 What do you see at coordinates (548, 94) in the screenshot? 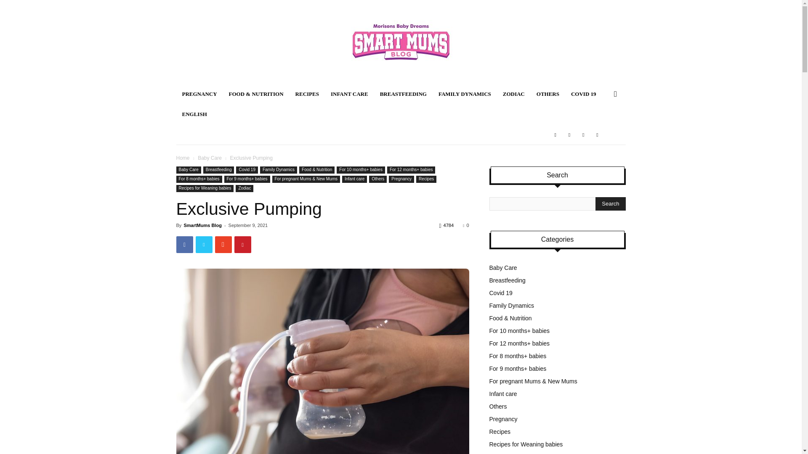
I see `OTHERS` at bounding box center [548, 94].